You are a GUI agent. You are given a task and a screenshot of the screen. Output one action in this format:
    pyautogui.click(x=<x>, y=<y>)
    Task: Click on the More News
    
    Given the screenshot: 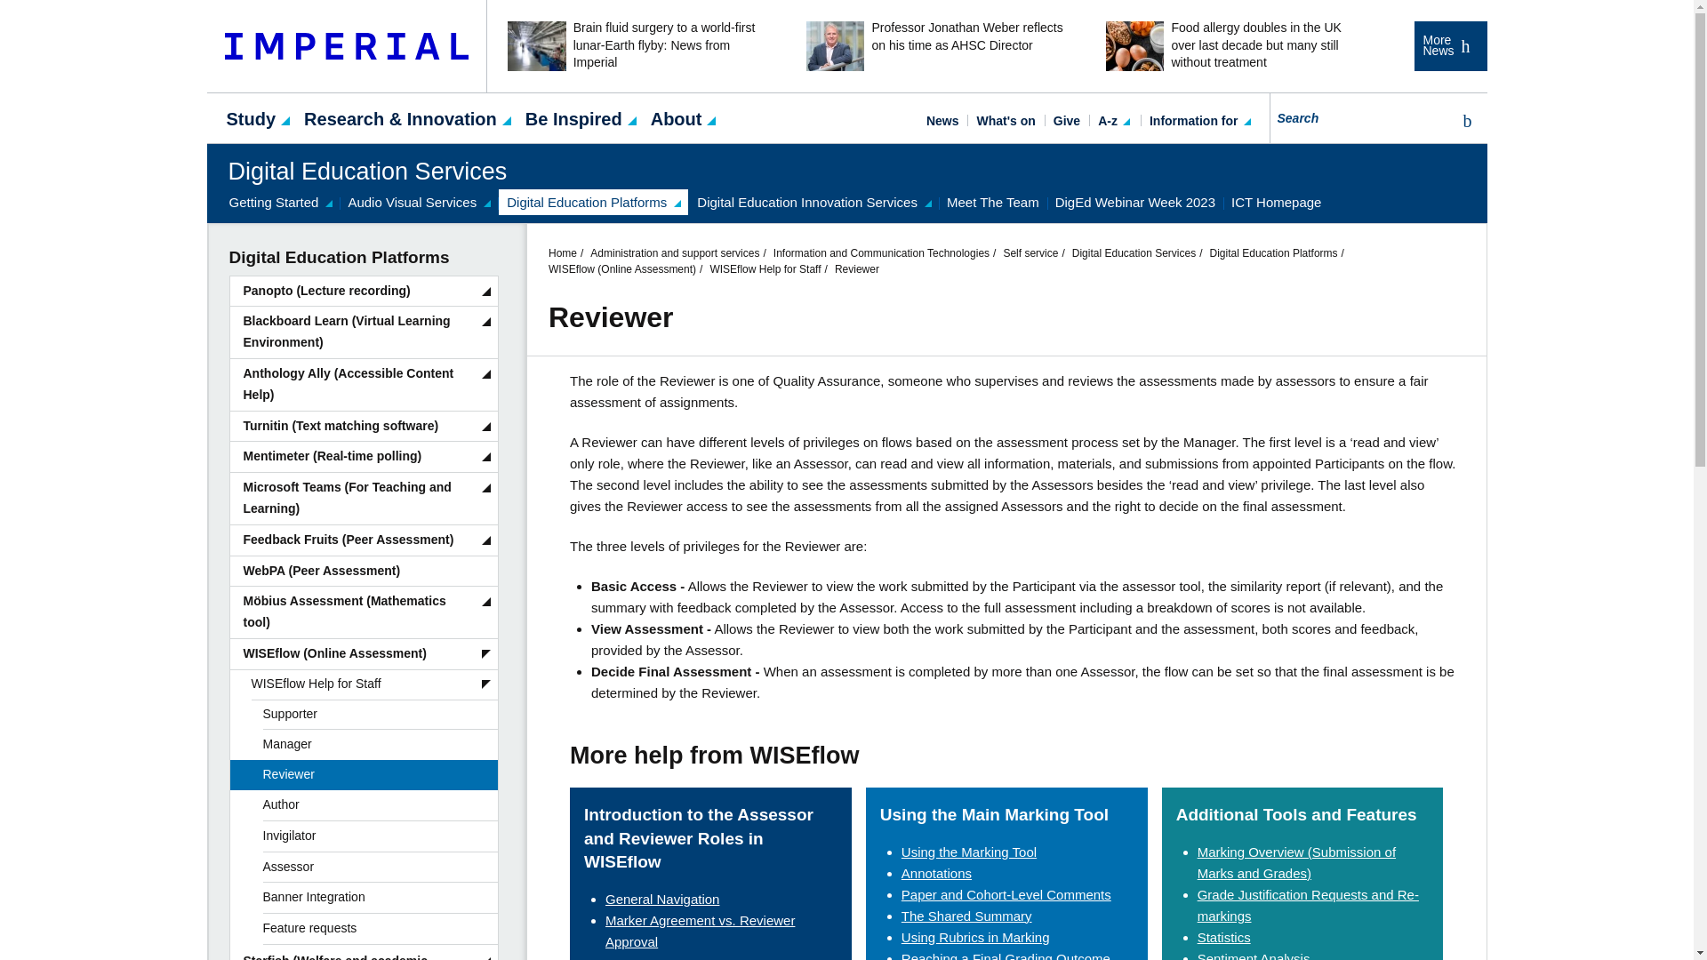 What is the action you would take?
    pyautogui.click(x=1449, y=45)
    